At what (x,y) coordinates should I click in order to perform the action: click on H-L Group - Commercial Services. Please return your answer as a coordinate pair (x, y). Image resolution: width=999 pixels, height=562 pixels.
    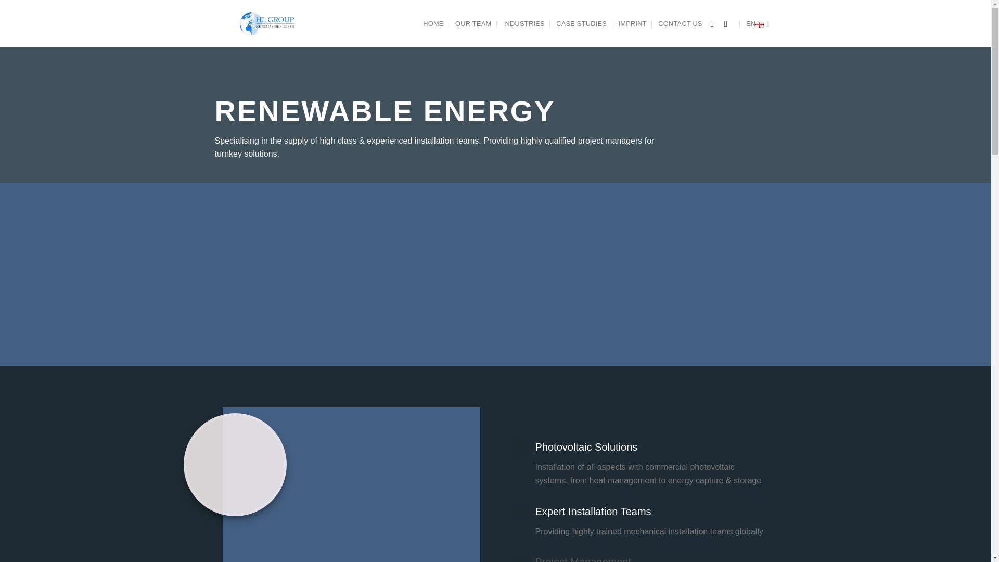
    Looking at the image, I should click on (265, 23).